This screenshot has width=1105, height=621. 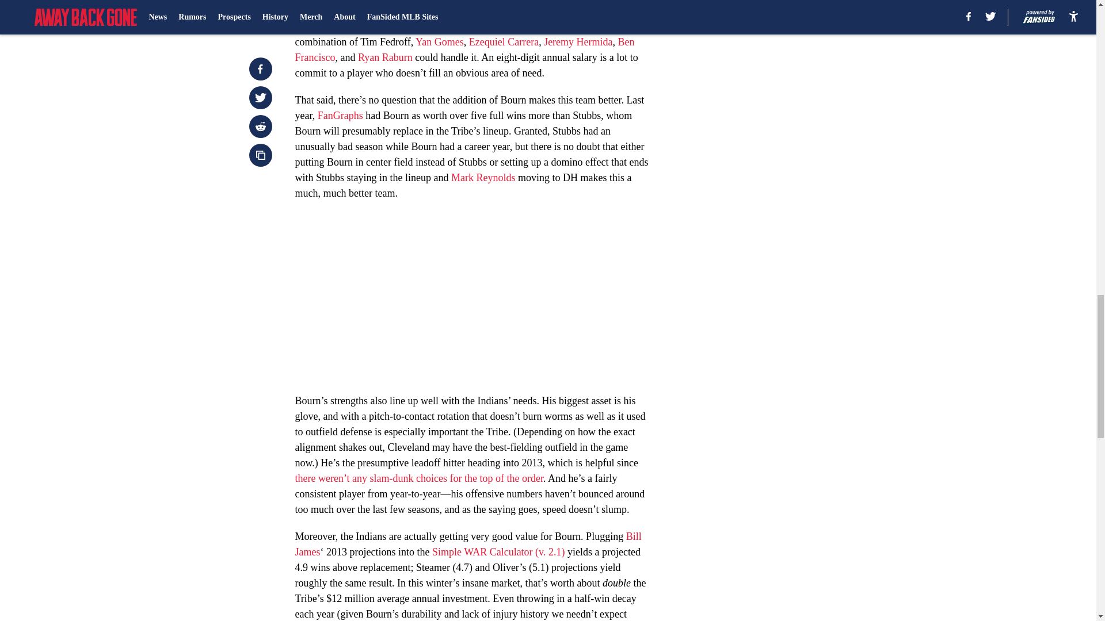 What do you see at coordinates (416, 10) in the screenshot?
I see `Nick Swisher` at bounding box center [416, 10].